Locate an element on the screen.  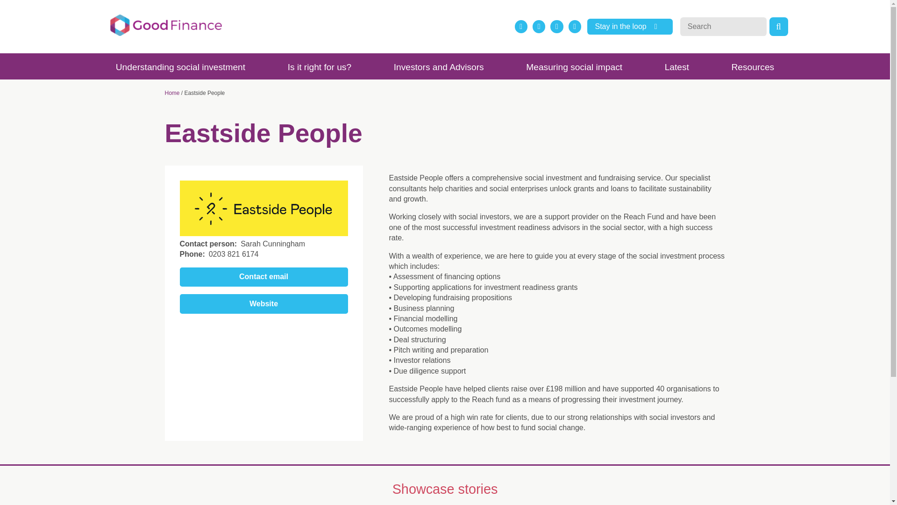
Is it right for us? is located at coordinates (319, 66).